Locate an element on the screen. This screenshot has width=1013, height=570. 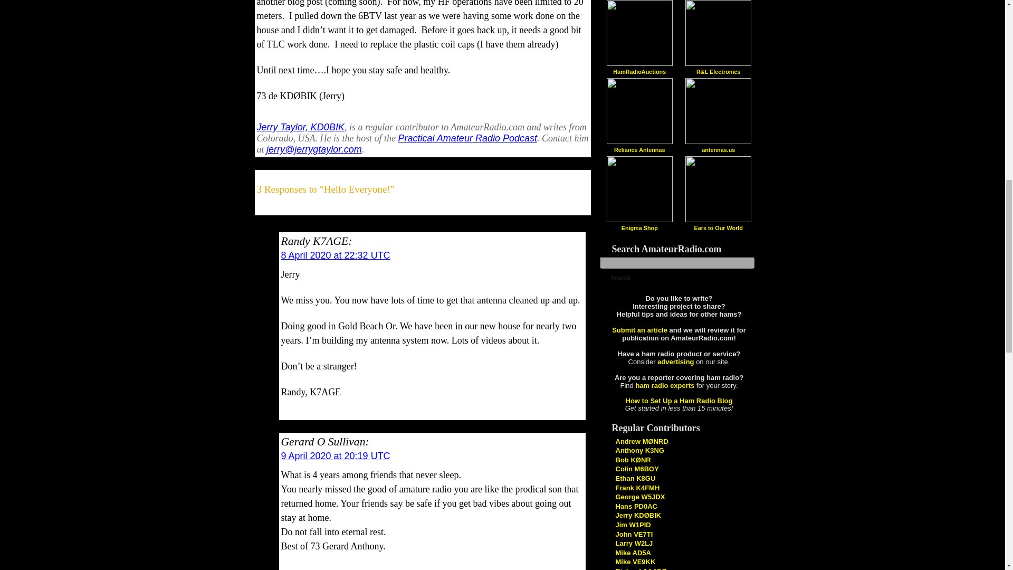
Jerry Taylor, KD0BIK is located at coordinates (300, 127).